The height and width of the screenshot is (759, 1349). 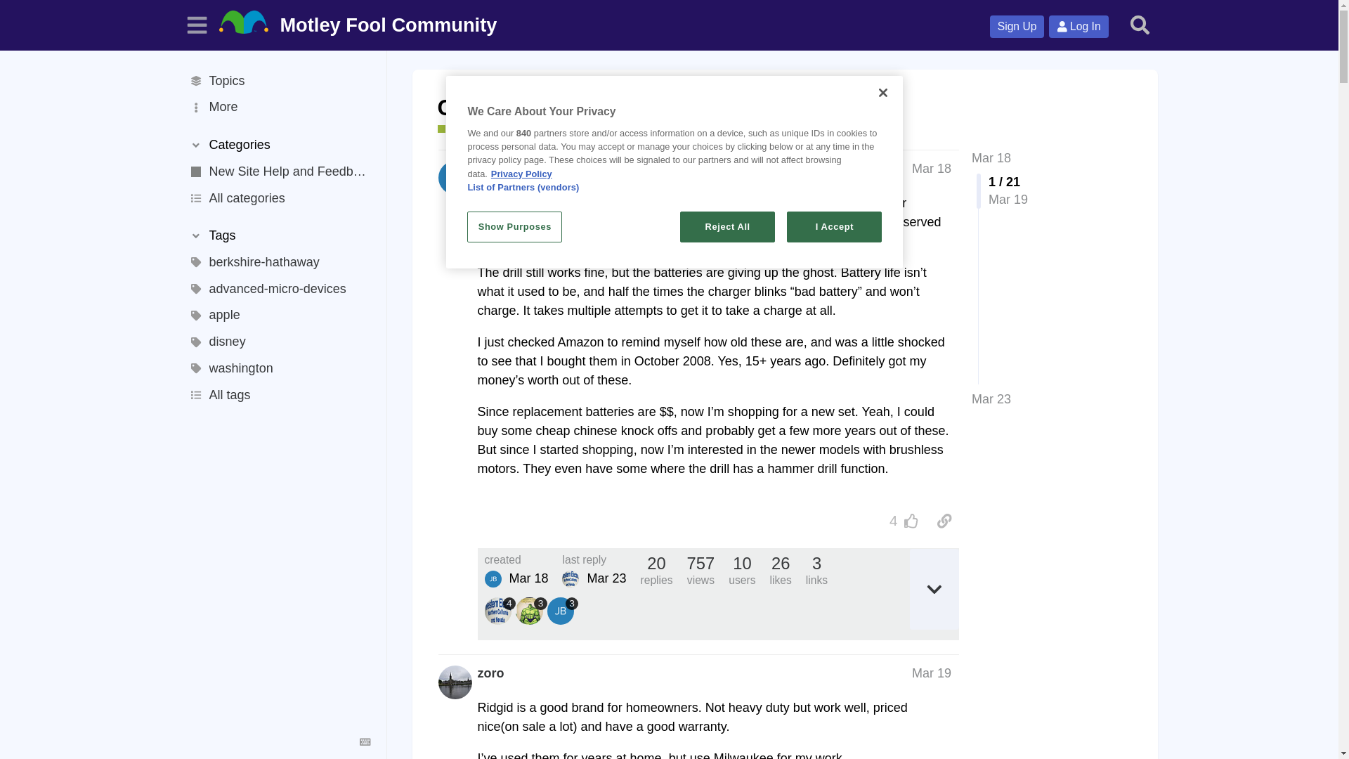 I want to click on All tags, so click(x=278, y=396).